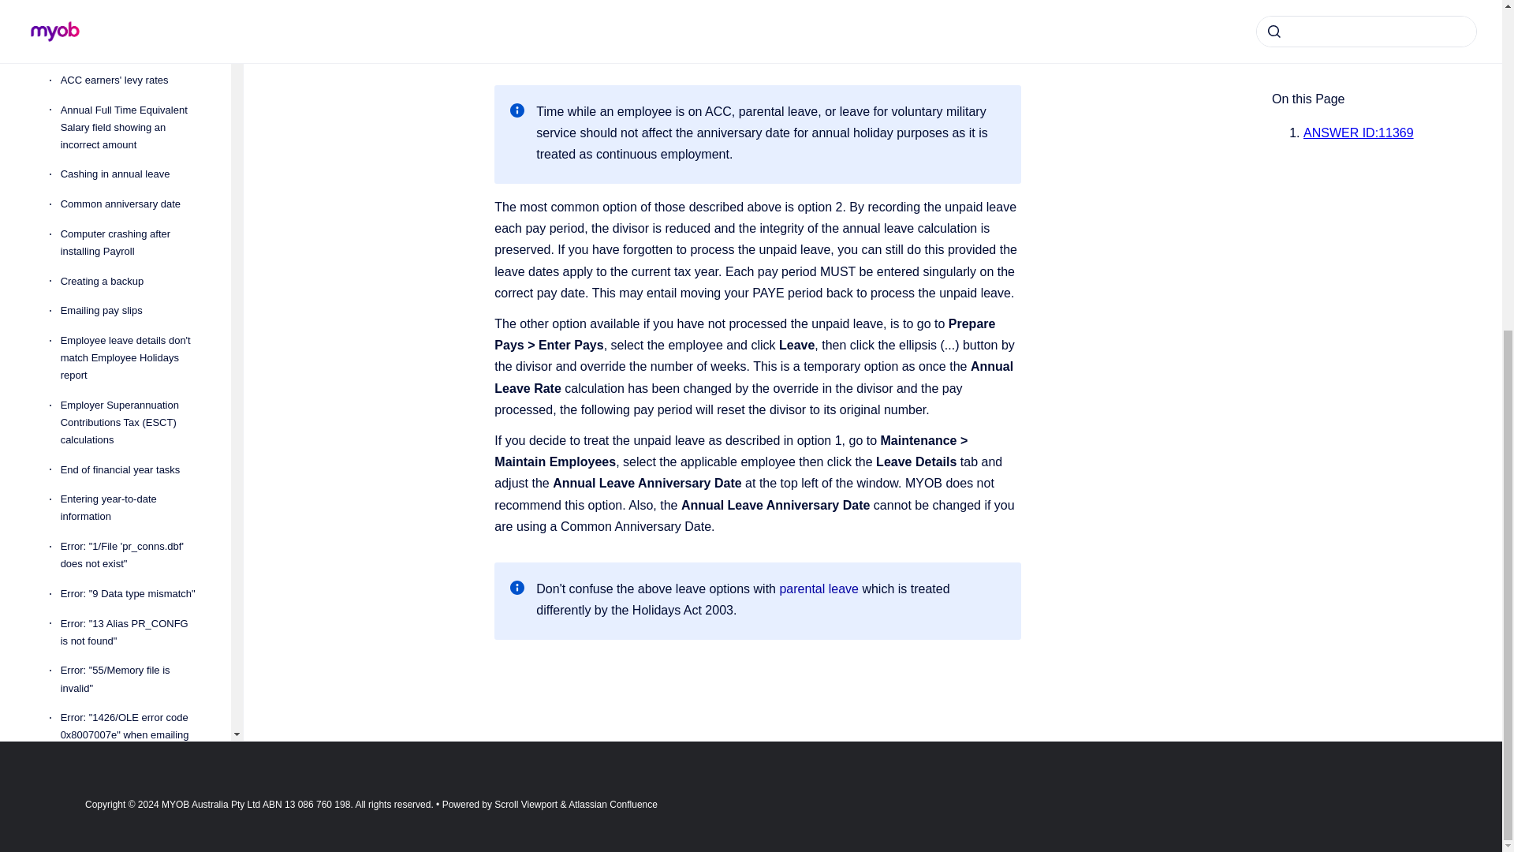  I want to click on Fixing holiday pay paid in error, so click(132, 813).